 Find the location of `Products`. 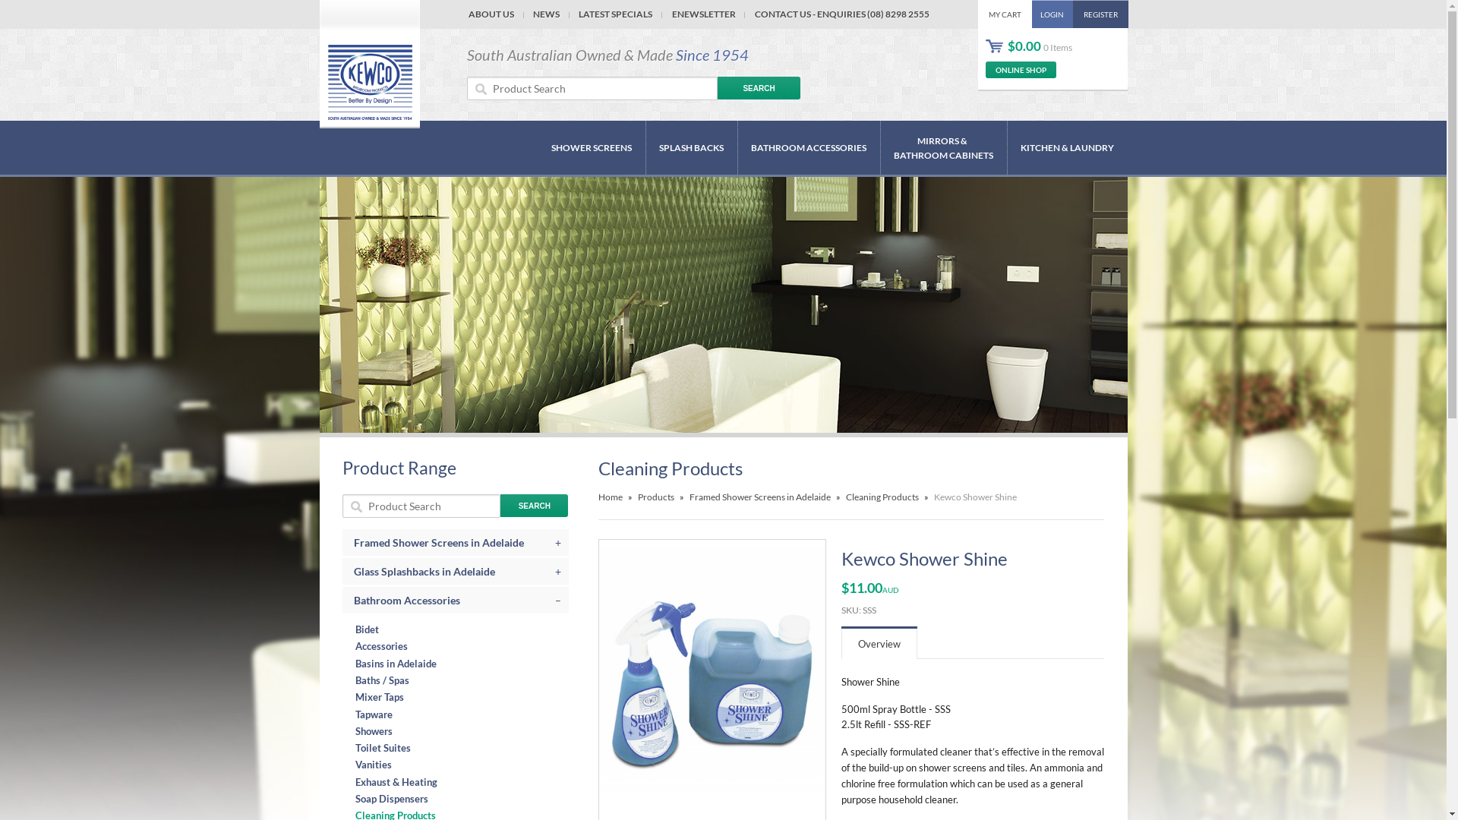

Products is located at coordinates (656, 497).